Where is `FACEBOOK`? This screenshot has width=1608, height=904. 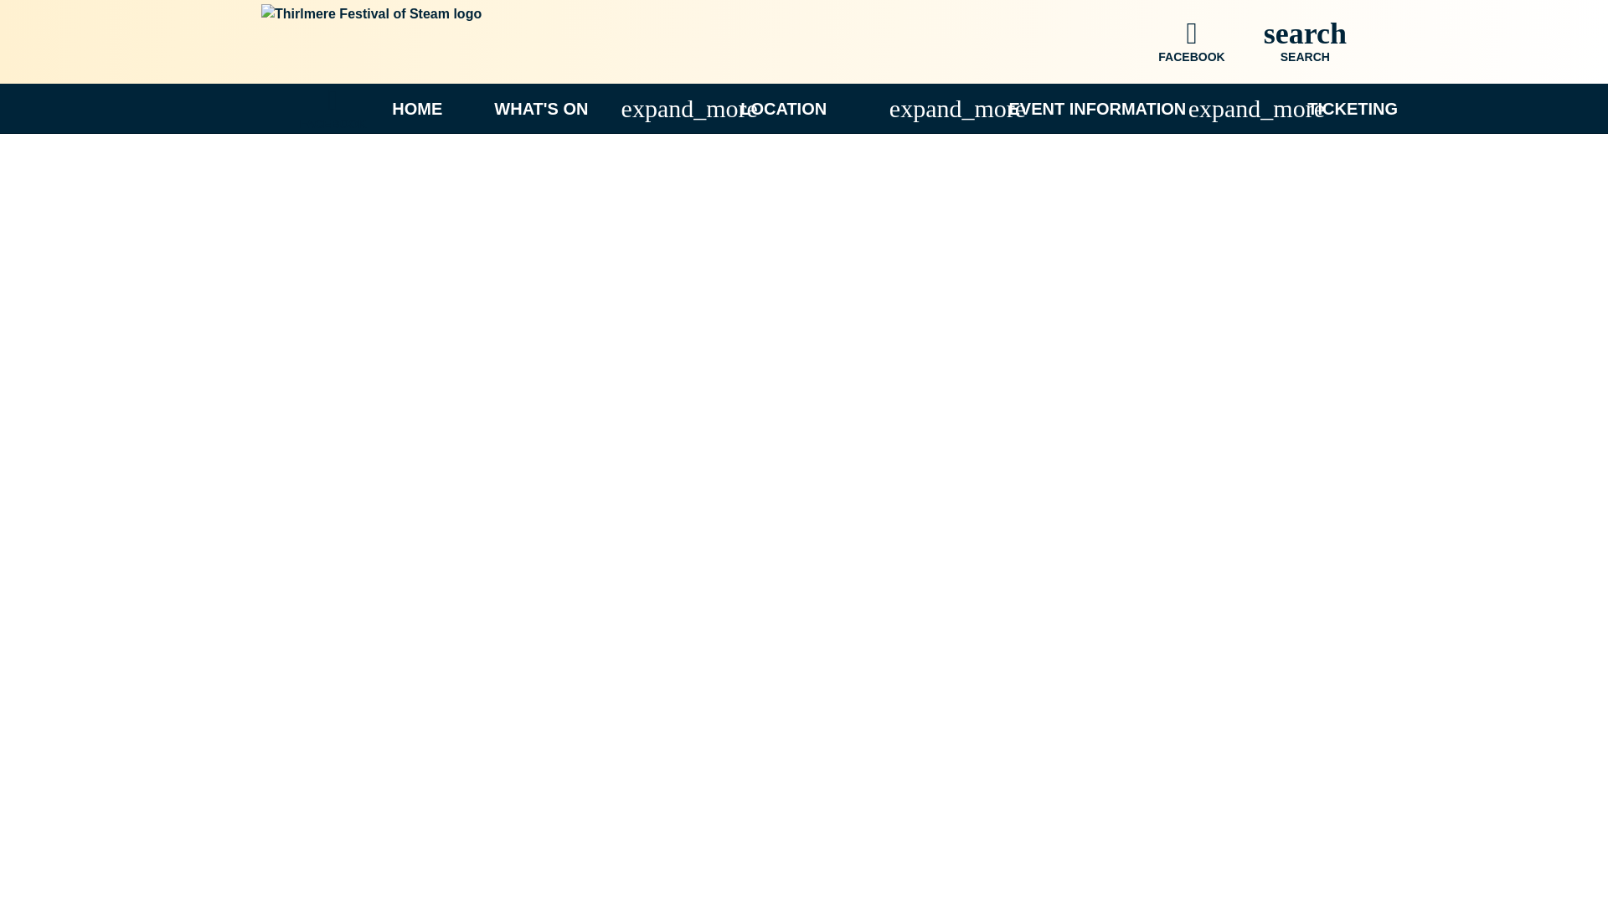 FACEBOOK is located at coordinates (1186, 41).